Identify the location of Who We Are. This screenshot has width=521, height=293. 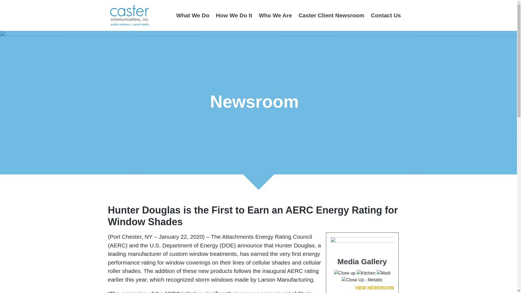
(275, 15).